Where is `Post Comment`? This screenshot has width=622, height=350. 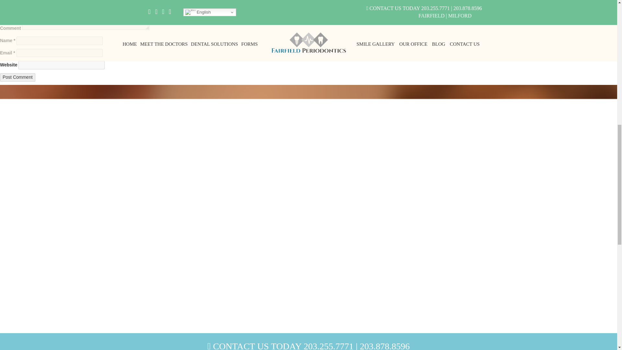
Post Comment is located at coordinates (17, 77).